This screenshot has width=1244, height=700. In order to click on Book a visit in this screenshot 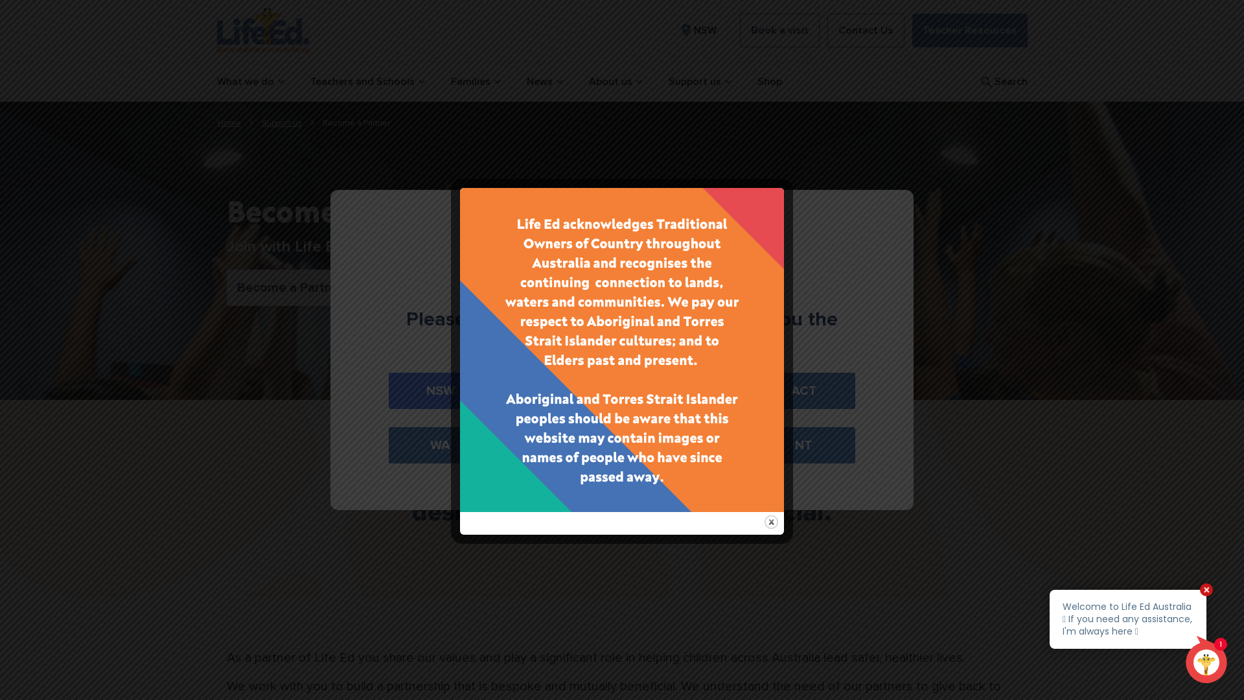, I will do `click(780, 30)`.